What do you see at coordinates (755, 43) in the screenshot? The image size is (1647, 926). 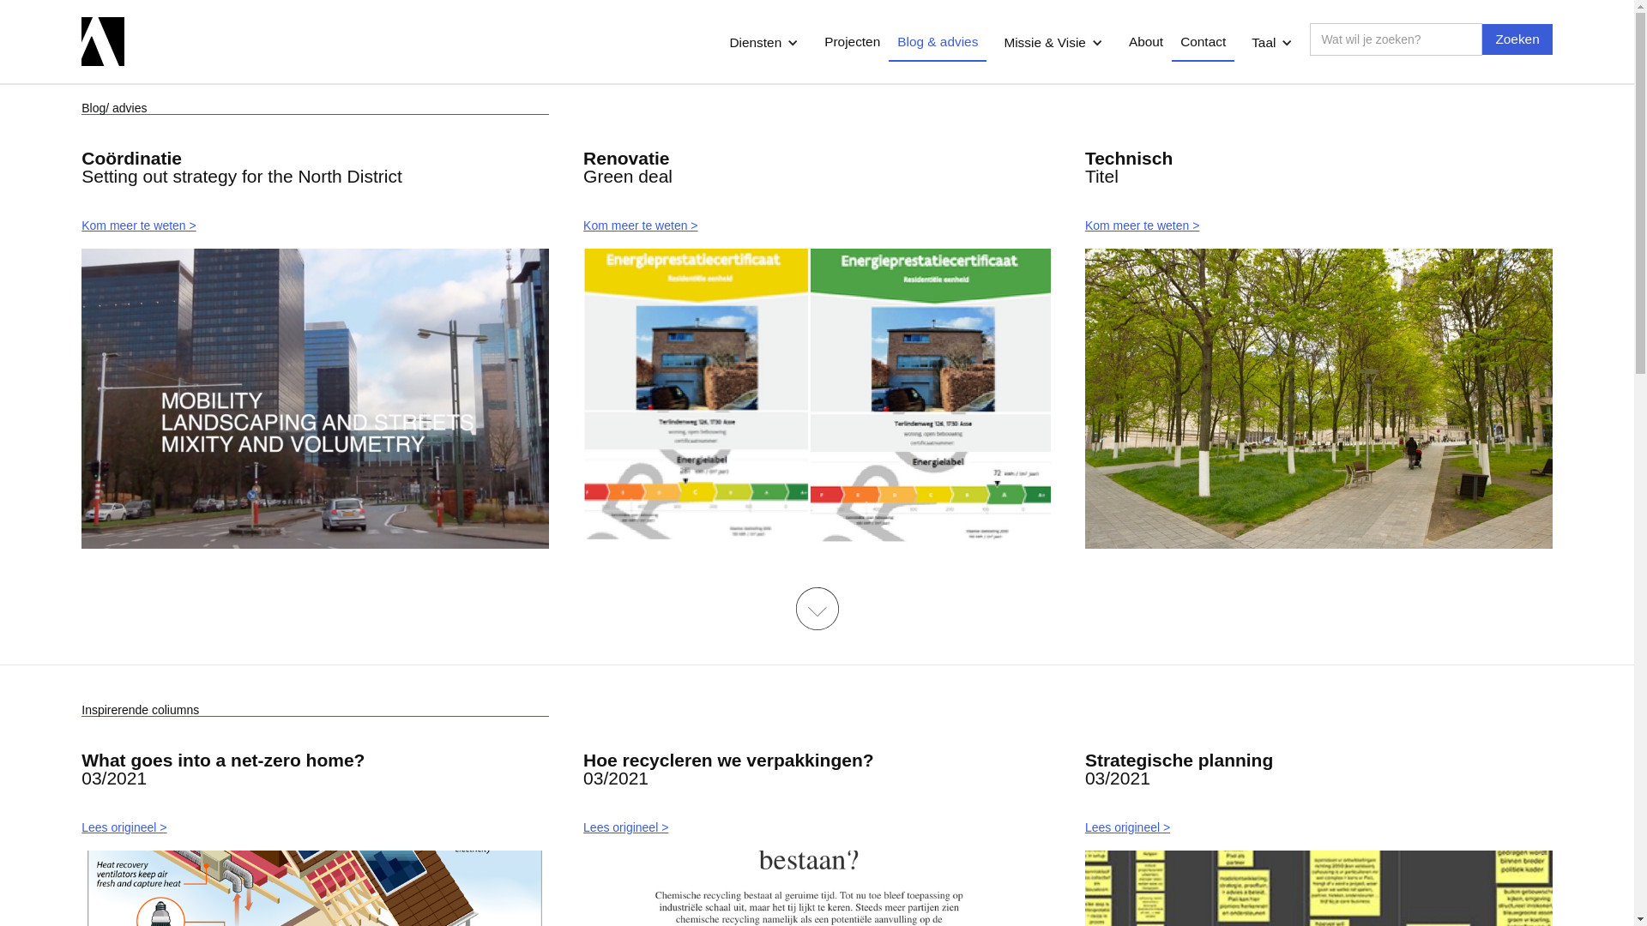 I see `Diensten` at bounding box center [755, 43].